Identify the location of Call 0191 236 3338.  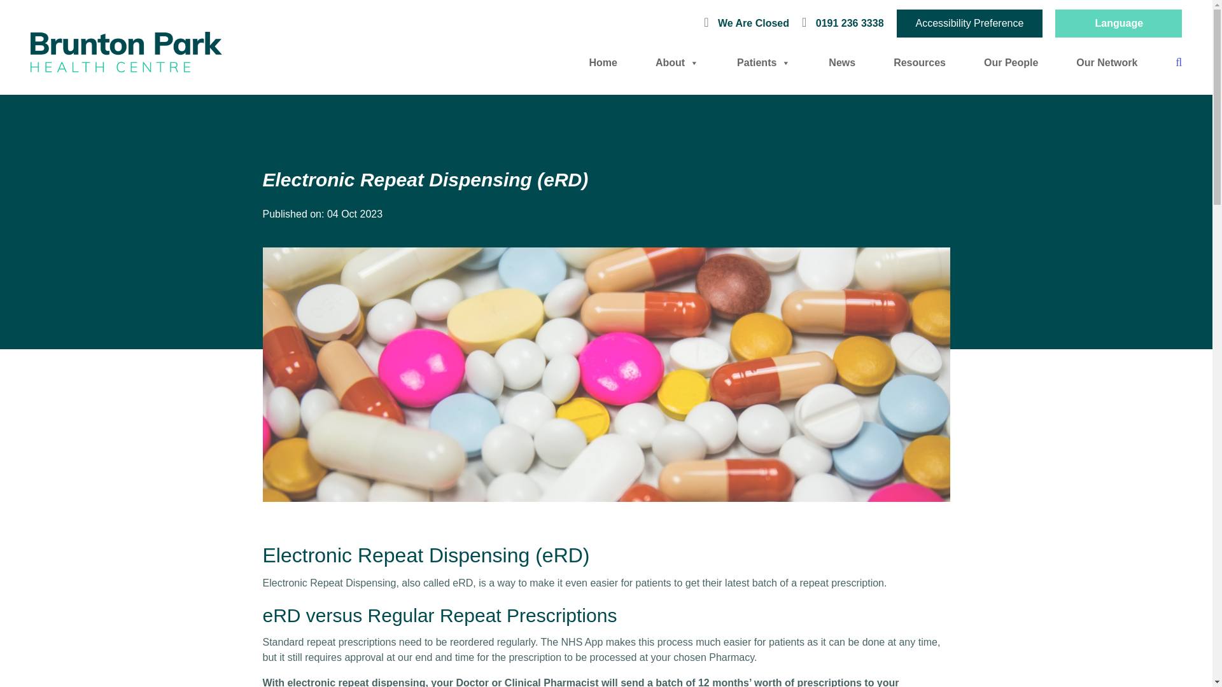
(843, 23).